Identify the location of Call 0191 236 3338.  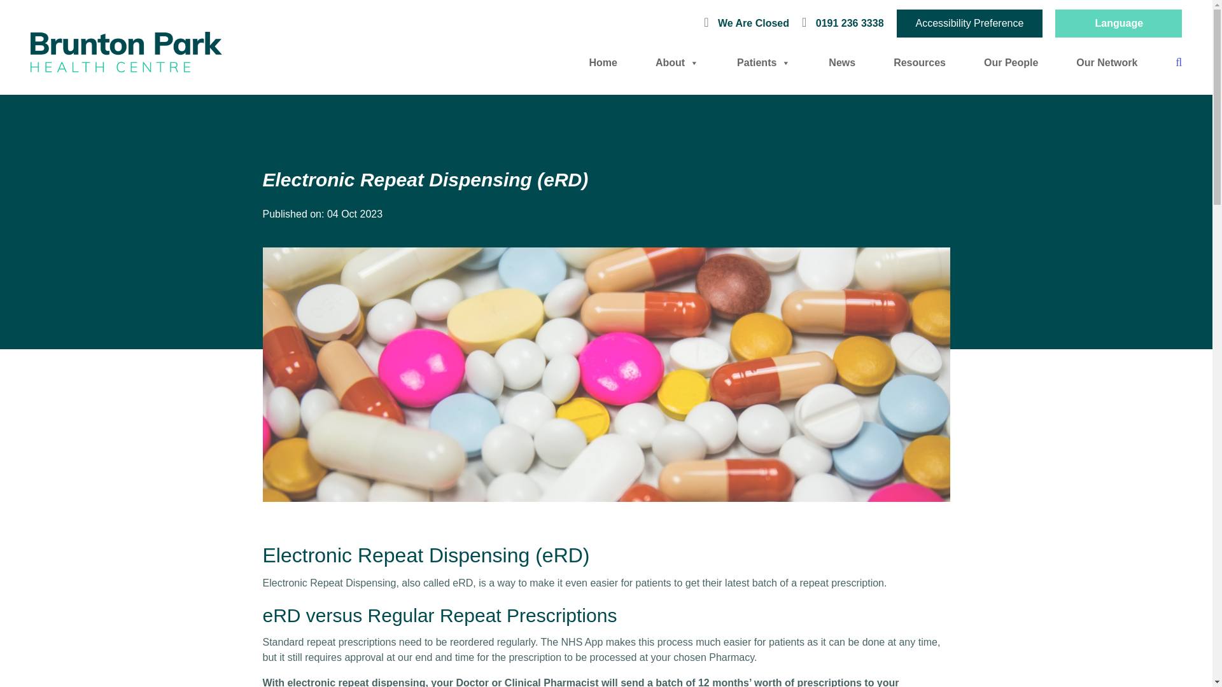
(843, 23).